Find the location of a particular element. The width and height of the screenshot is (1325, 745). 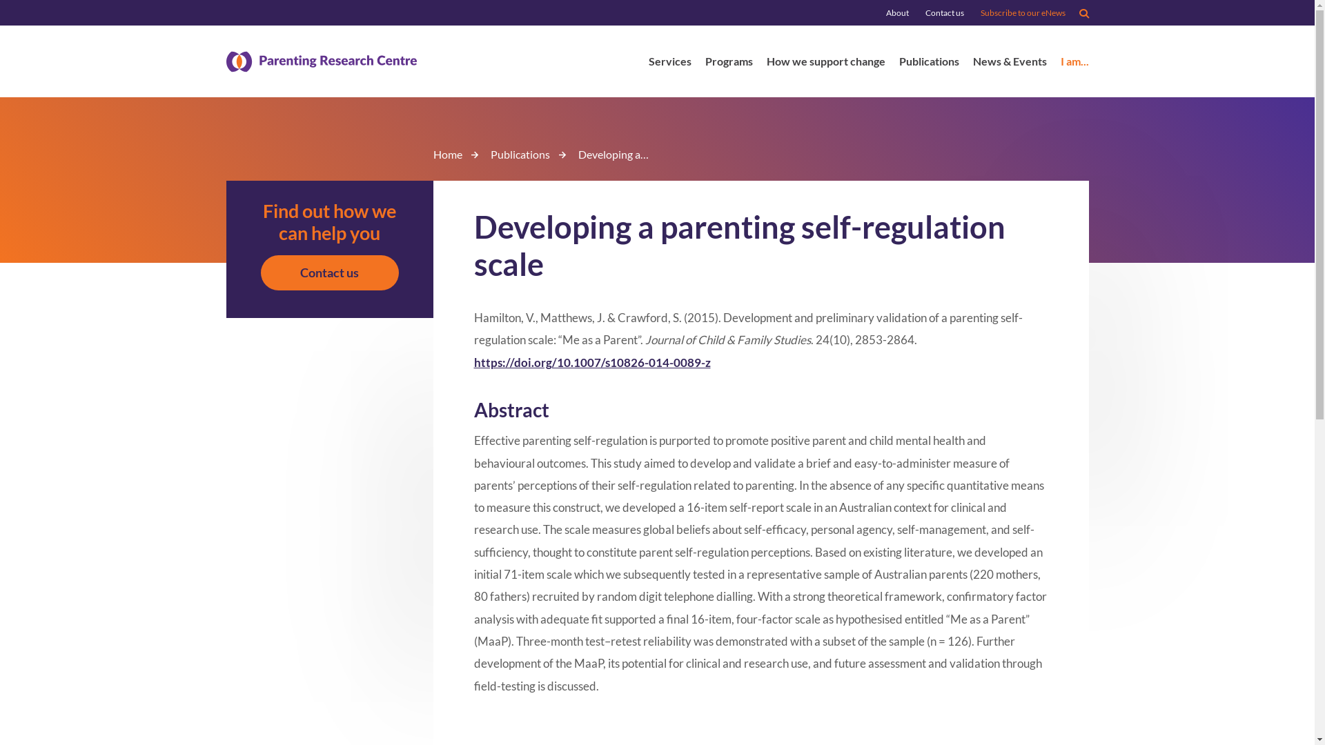

How we support change is located at coordinates (825, 63).